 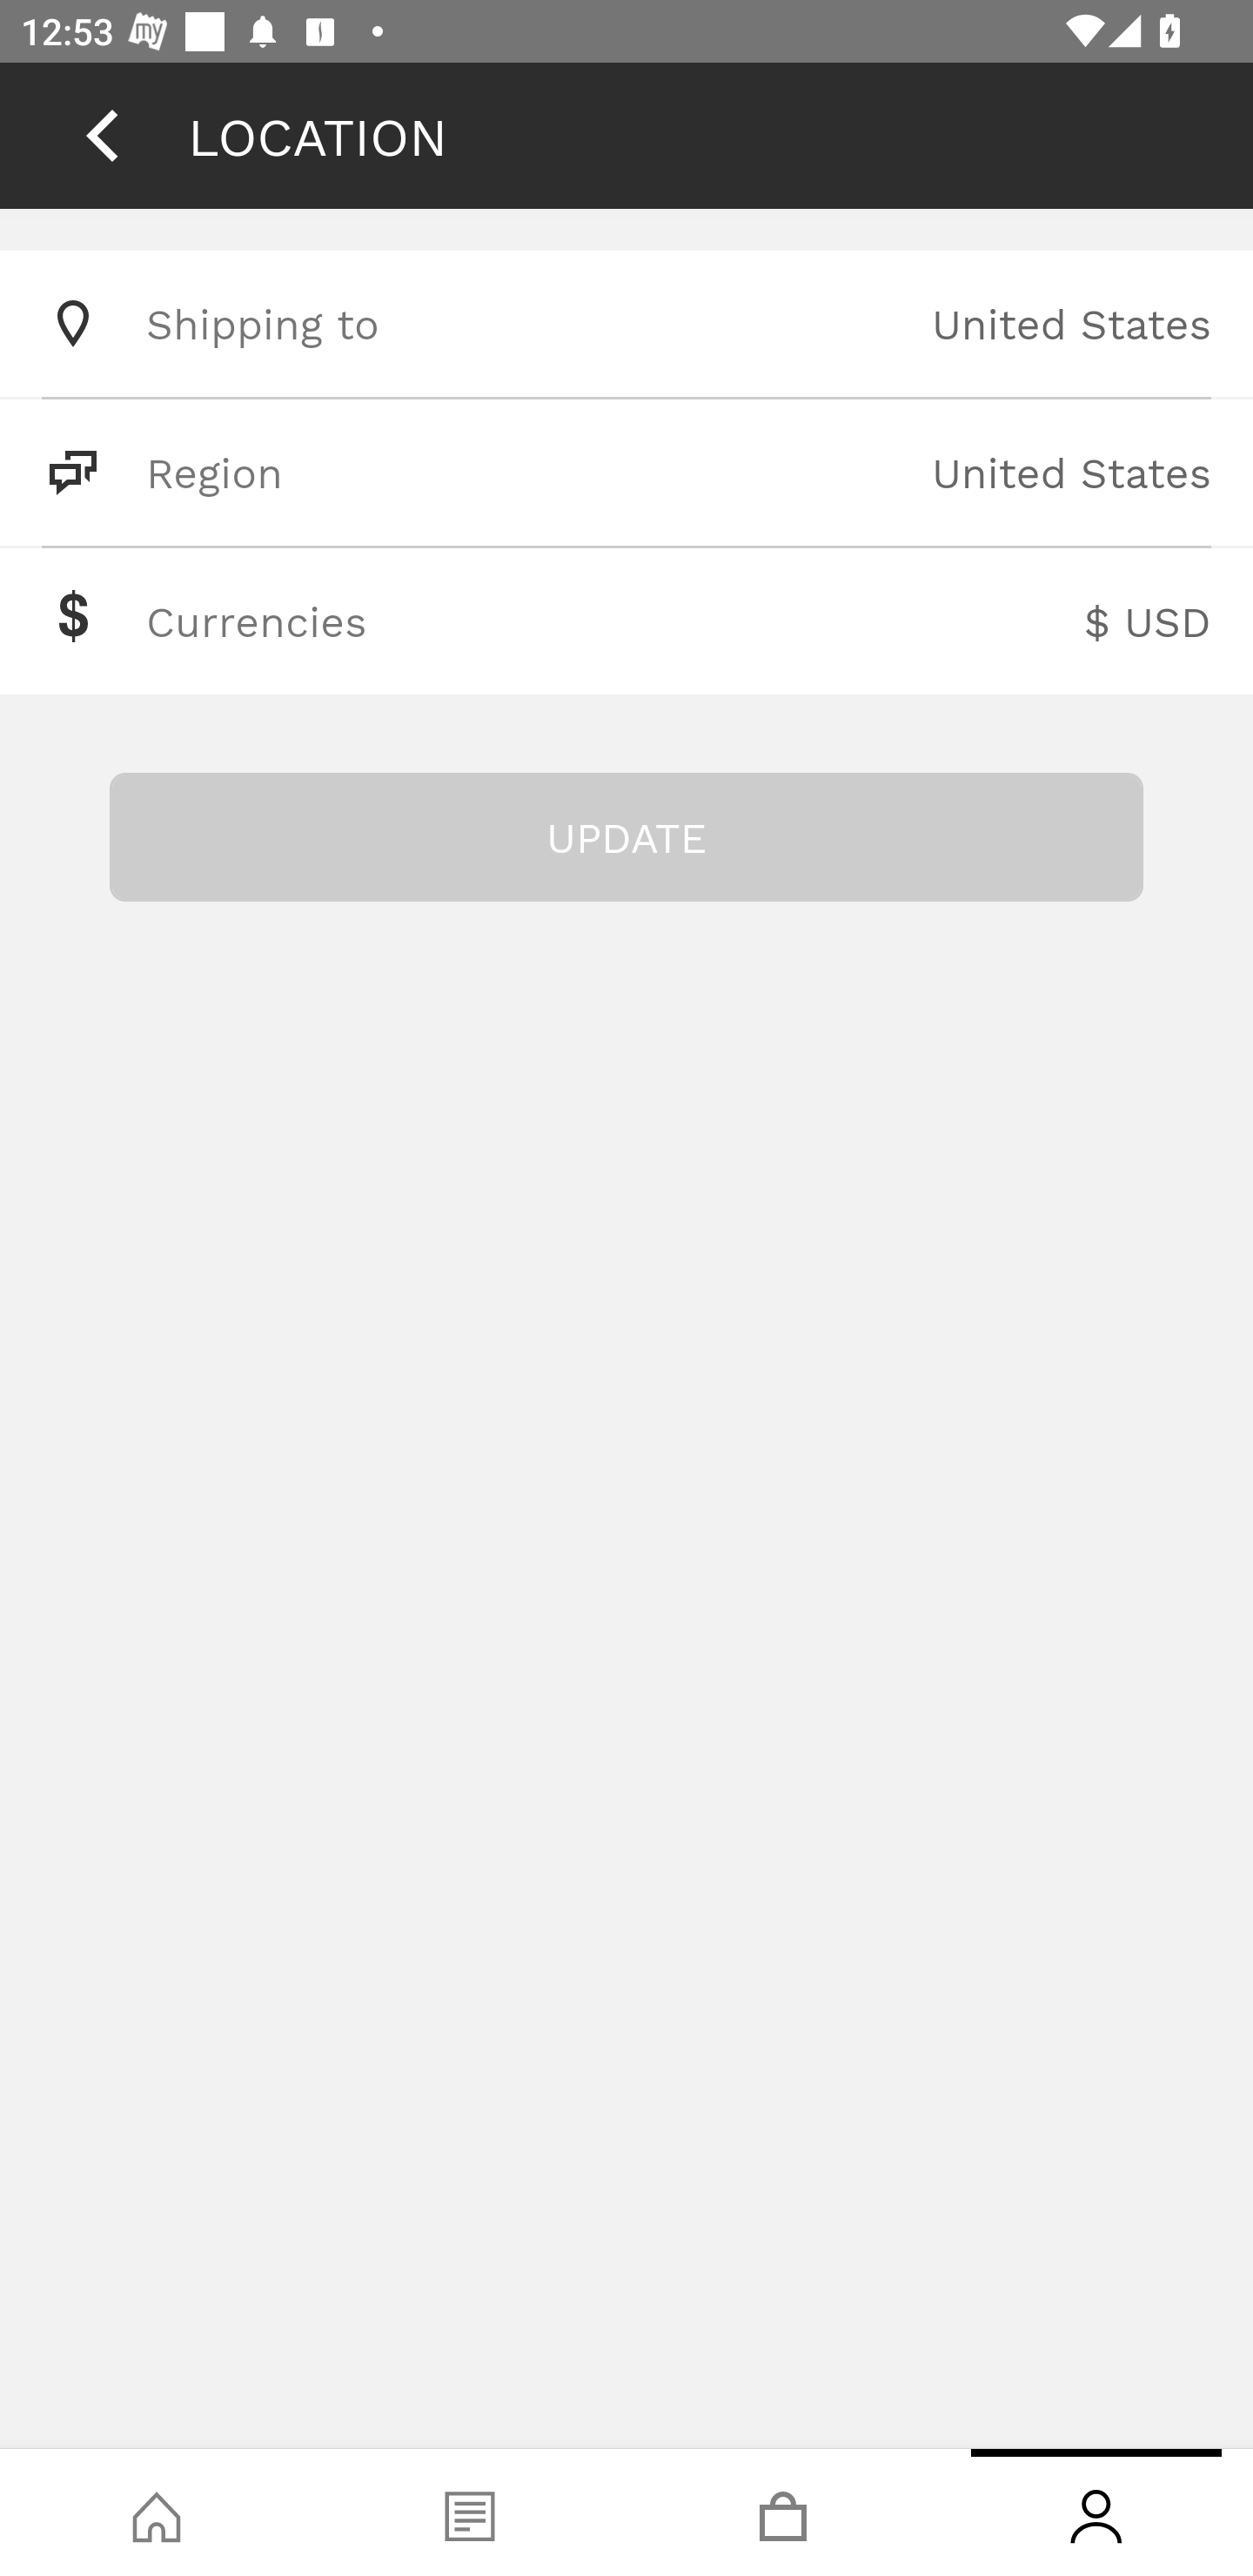 I want to click on Basket, tab, 3 of 4, so click(x=783, y=2512).